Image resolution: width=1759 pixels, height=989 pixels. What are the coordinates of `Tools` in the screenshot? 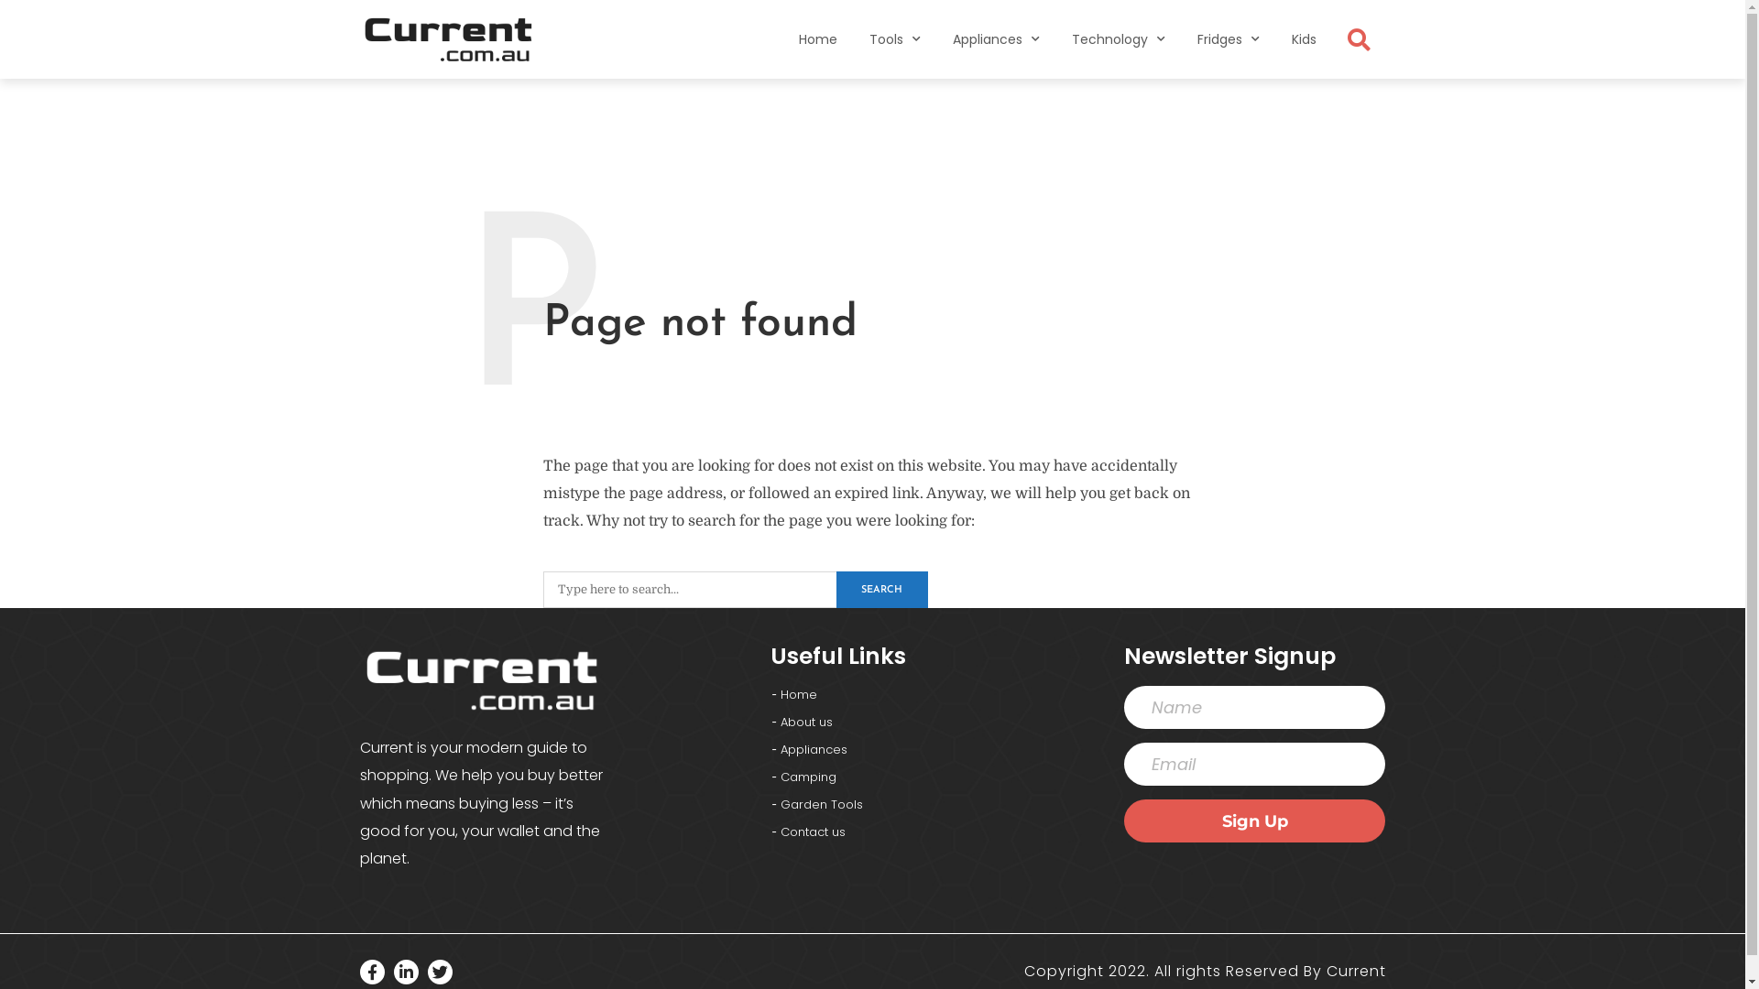 It's located at (895, 39).